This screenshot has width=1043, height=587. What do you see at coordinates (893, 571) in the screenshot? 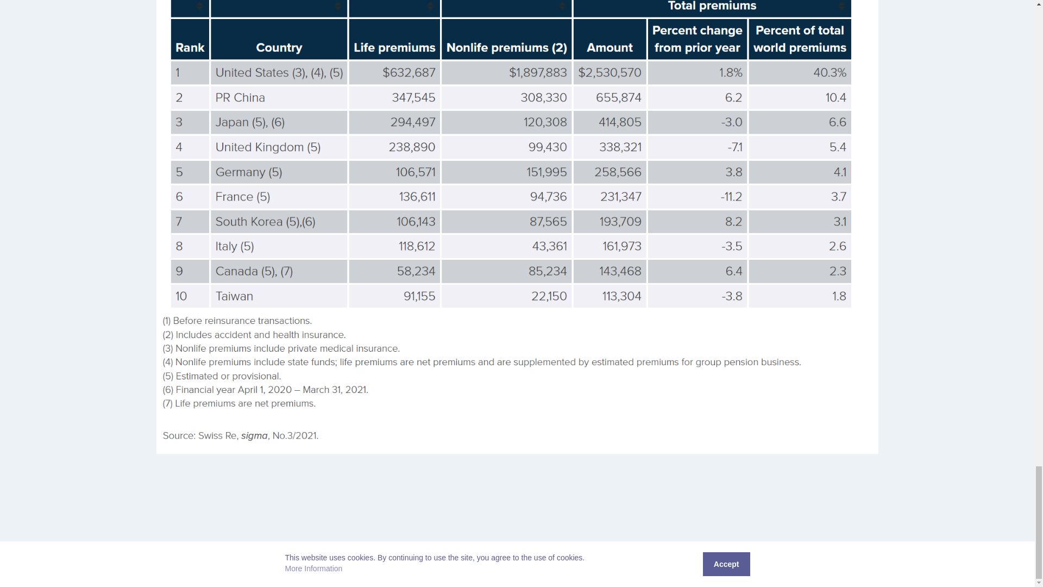
I see `Resources` at bounding box center [893, 571].